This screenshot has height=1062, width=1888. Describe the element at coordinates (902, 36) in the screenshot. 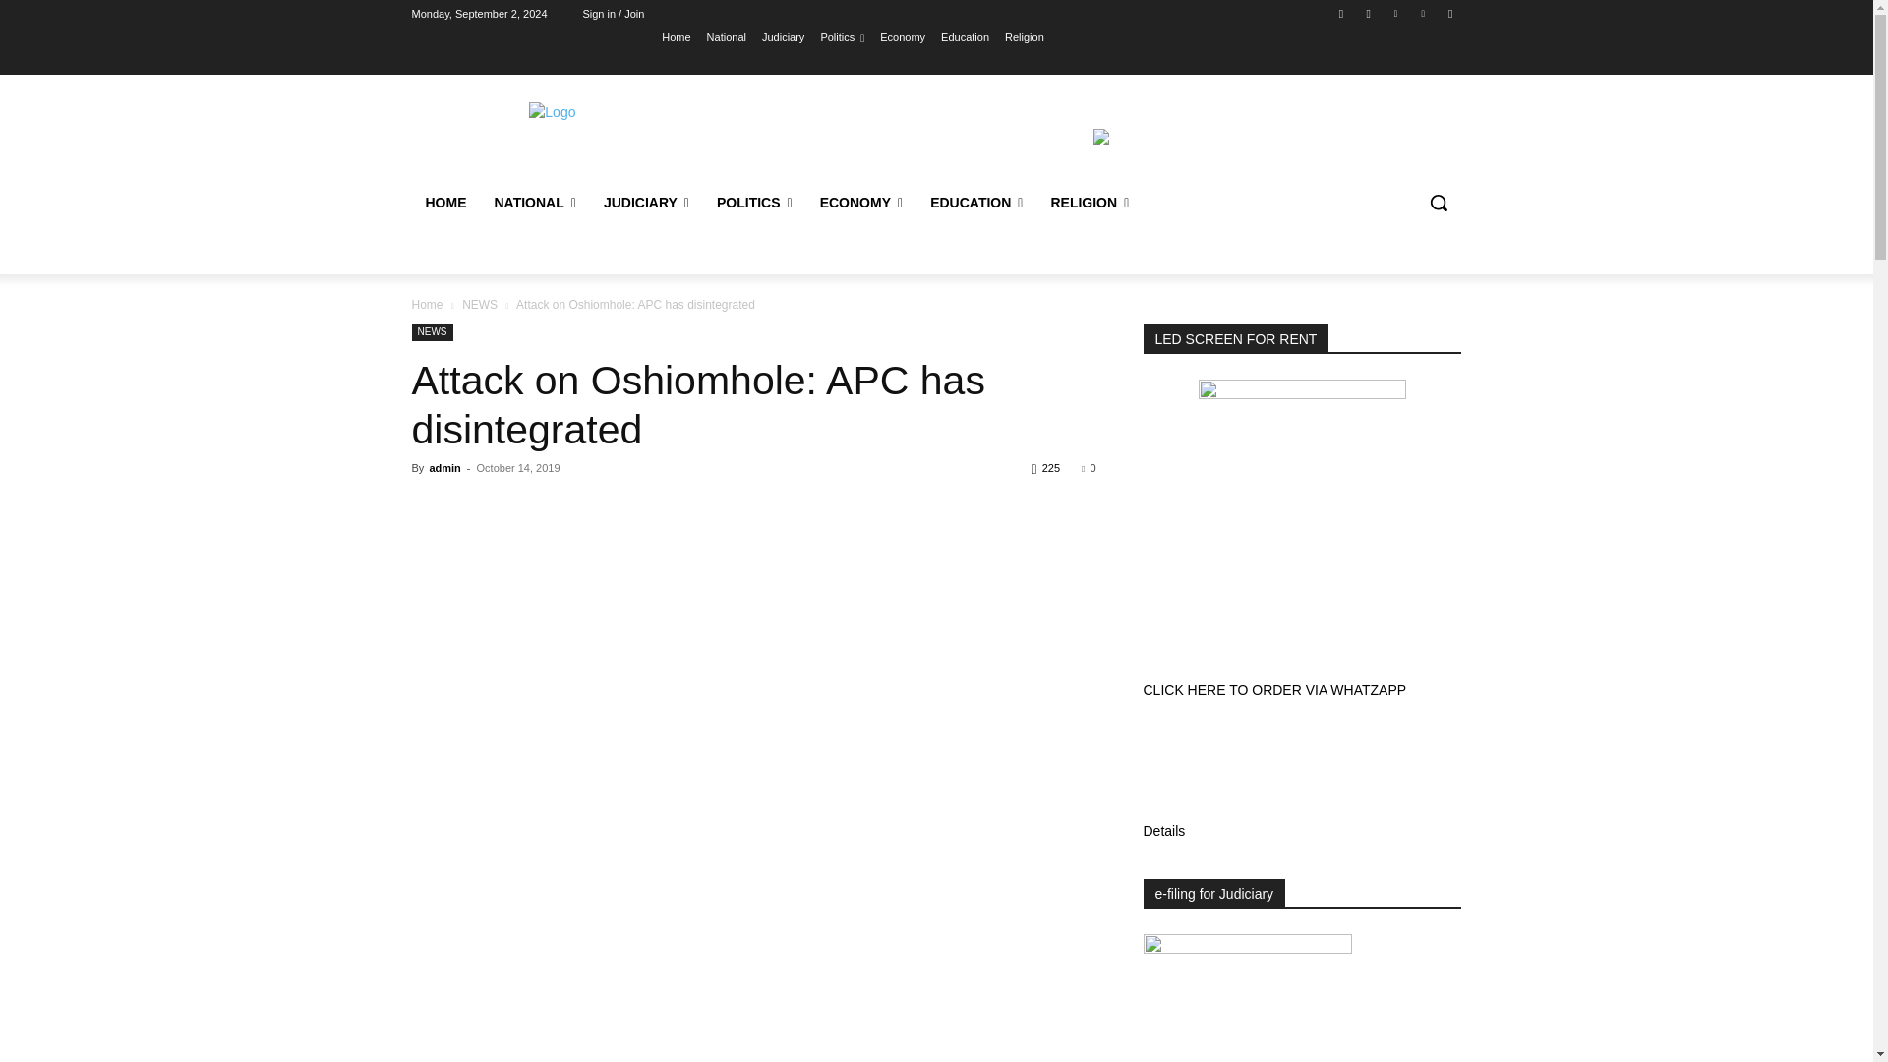

I see `Economy` at that location.